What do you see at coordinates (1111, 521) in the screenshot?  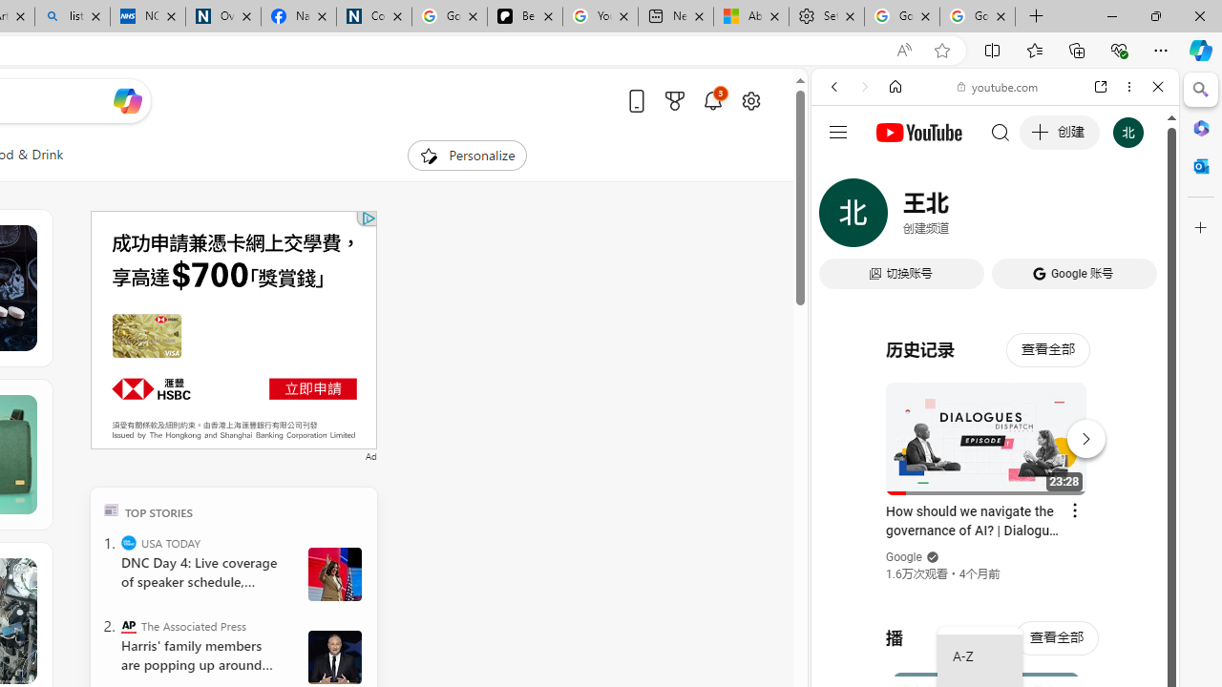 I see `Show More Music` at bounding box center [1111, 521].